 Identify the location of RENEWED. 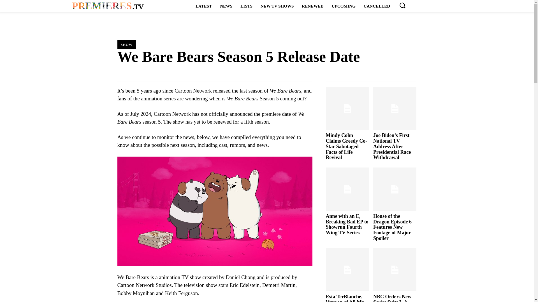
(313, 6).